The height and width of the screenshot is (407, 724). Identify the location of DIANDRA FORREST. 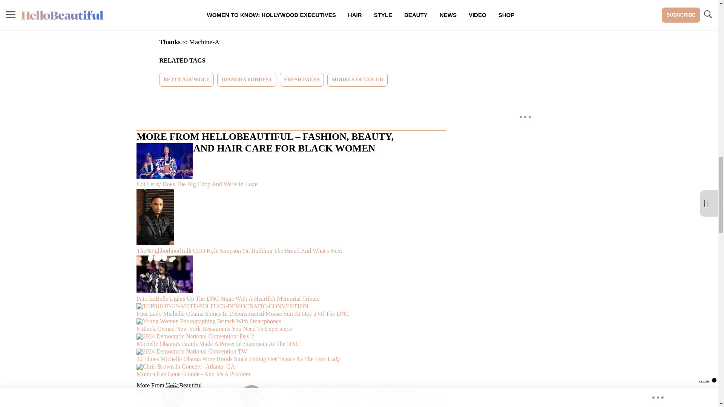
(247, 80).